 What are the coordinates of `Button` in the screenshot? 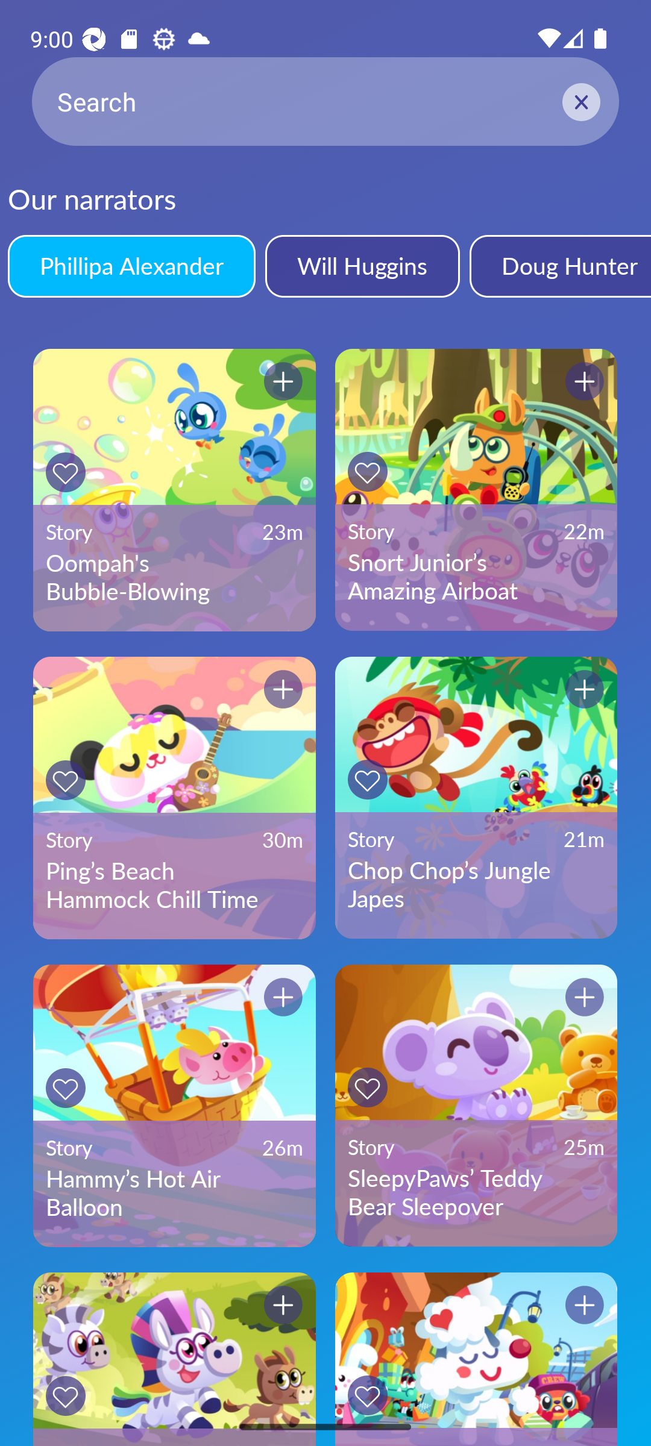 It's located at (283, 1305).